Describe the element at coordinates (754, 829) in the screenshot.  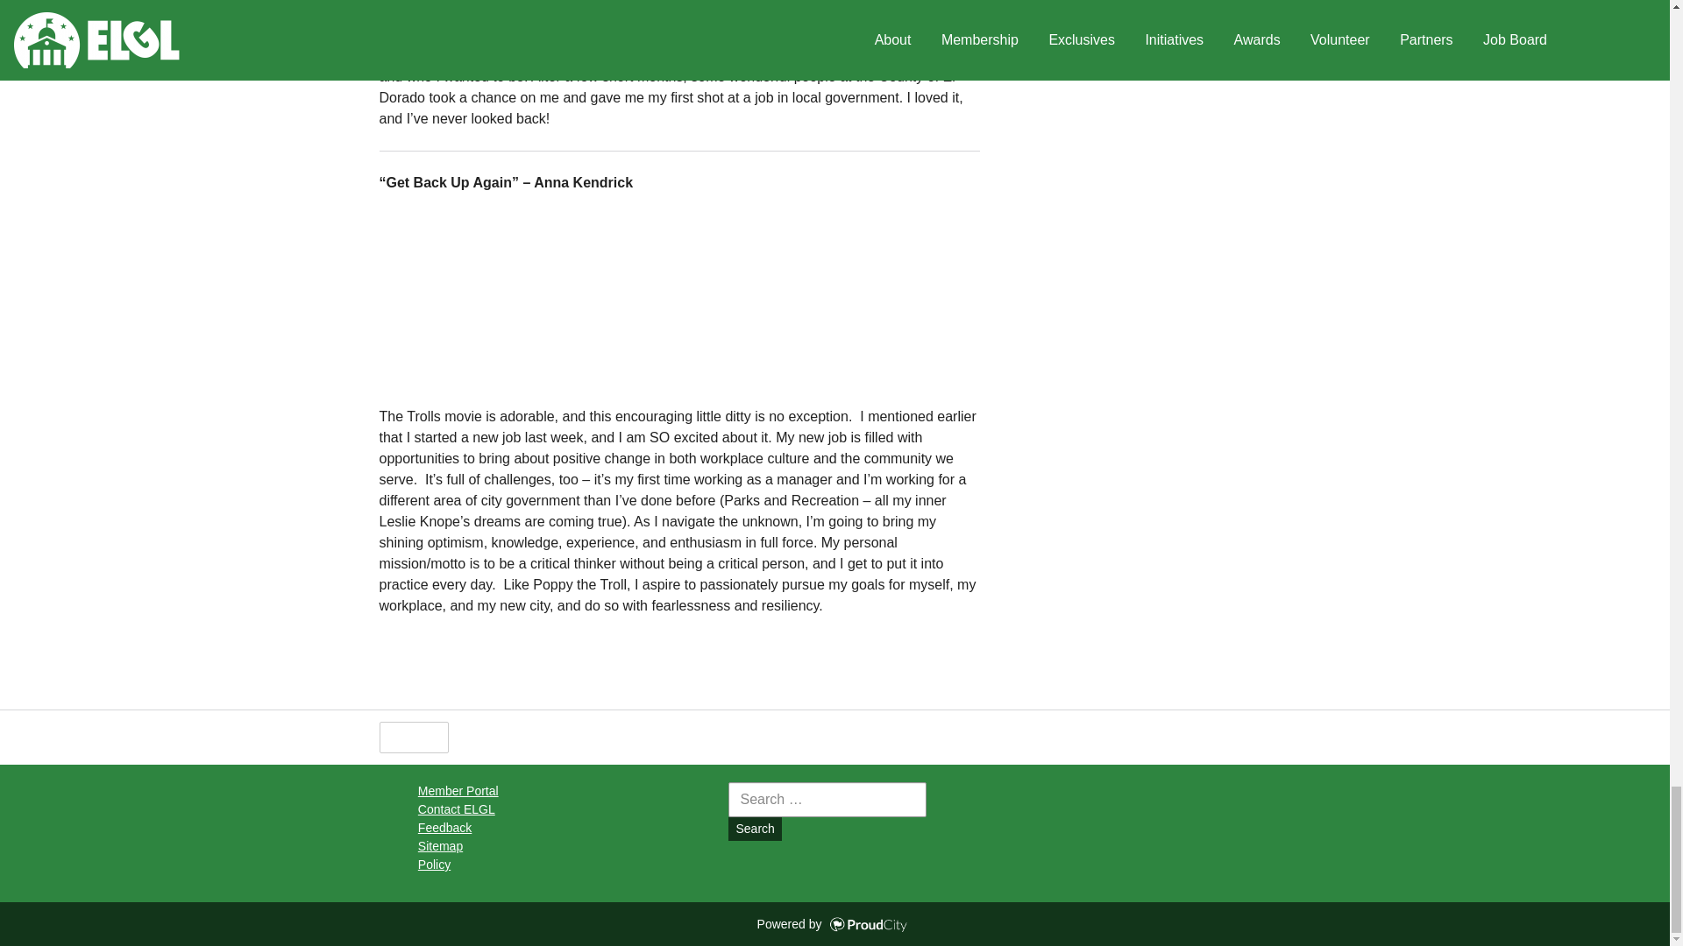
I see `Search` at that location.